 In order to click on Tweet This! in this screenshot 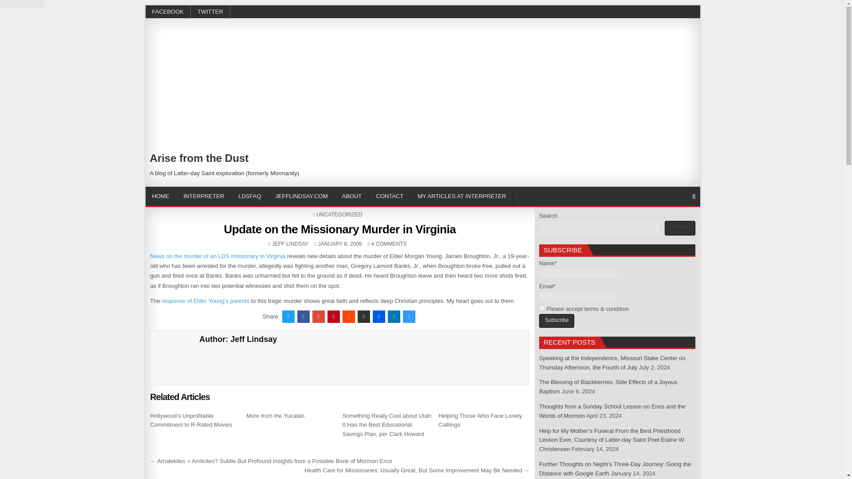, I will do `click(288, 316)`.